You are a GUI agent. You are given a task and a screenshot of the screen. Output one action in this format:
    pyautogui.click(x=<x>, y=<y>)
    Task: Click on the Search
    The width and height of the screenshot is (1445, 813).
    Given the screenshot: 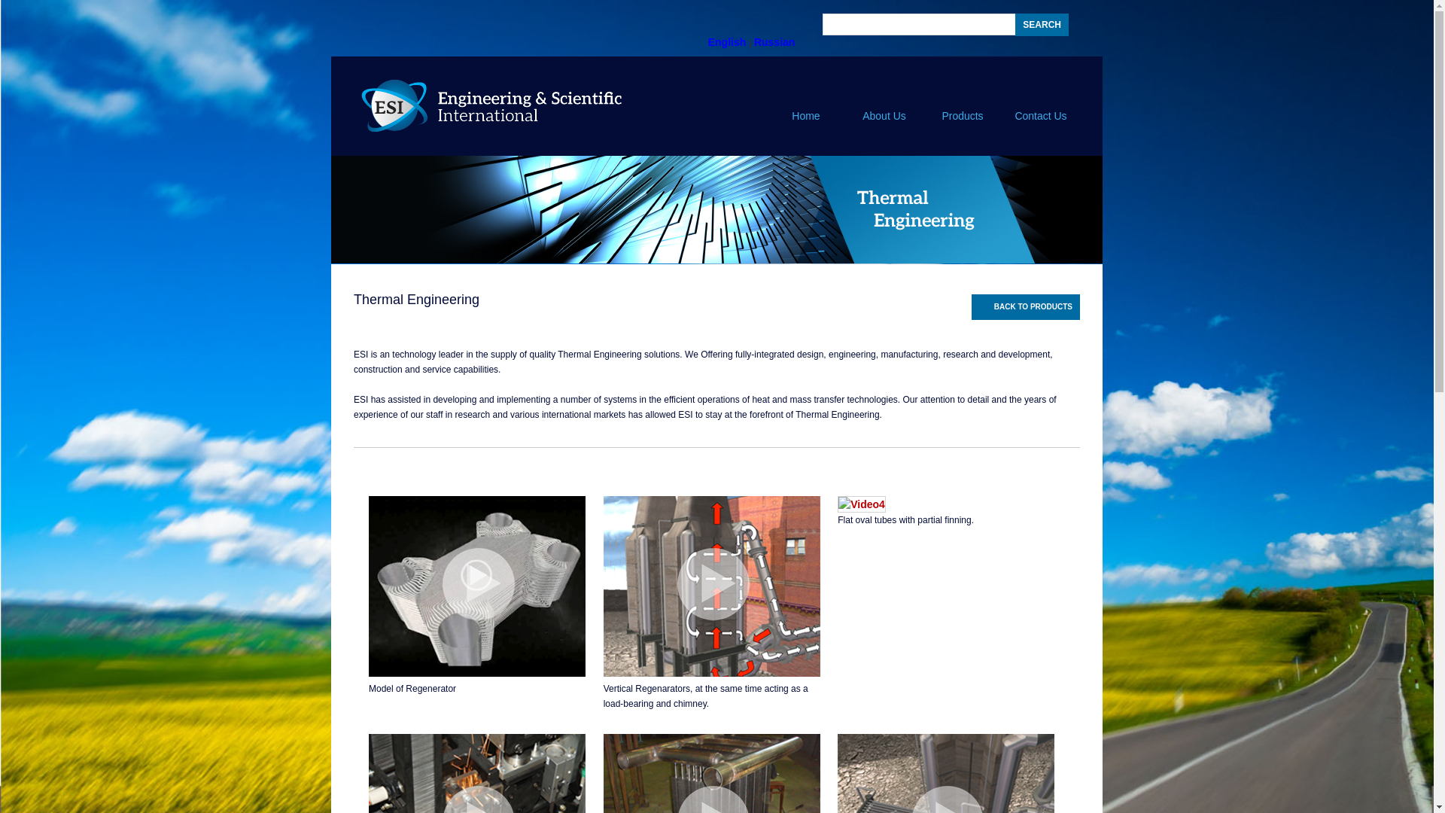 What is the action you would take?
    pyautogui.click(x=1042, y=24)
    